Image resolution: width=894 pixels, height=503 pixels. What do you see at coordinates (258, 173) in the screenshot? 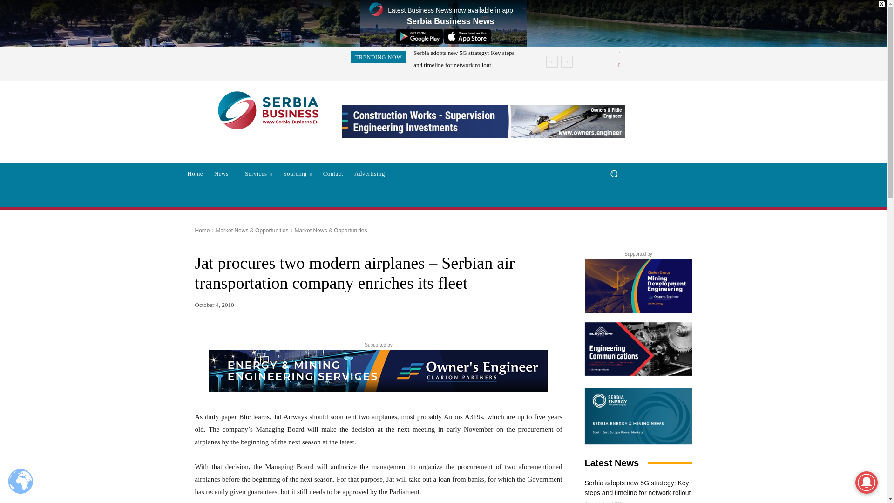
I see `Services` at bounding box center [258, 173].